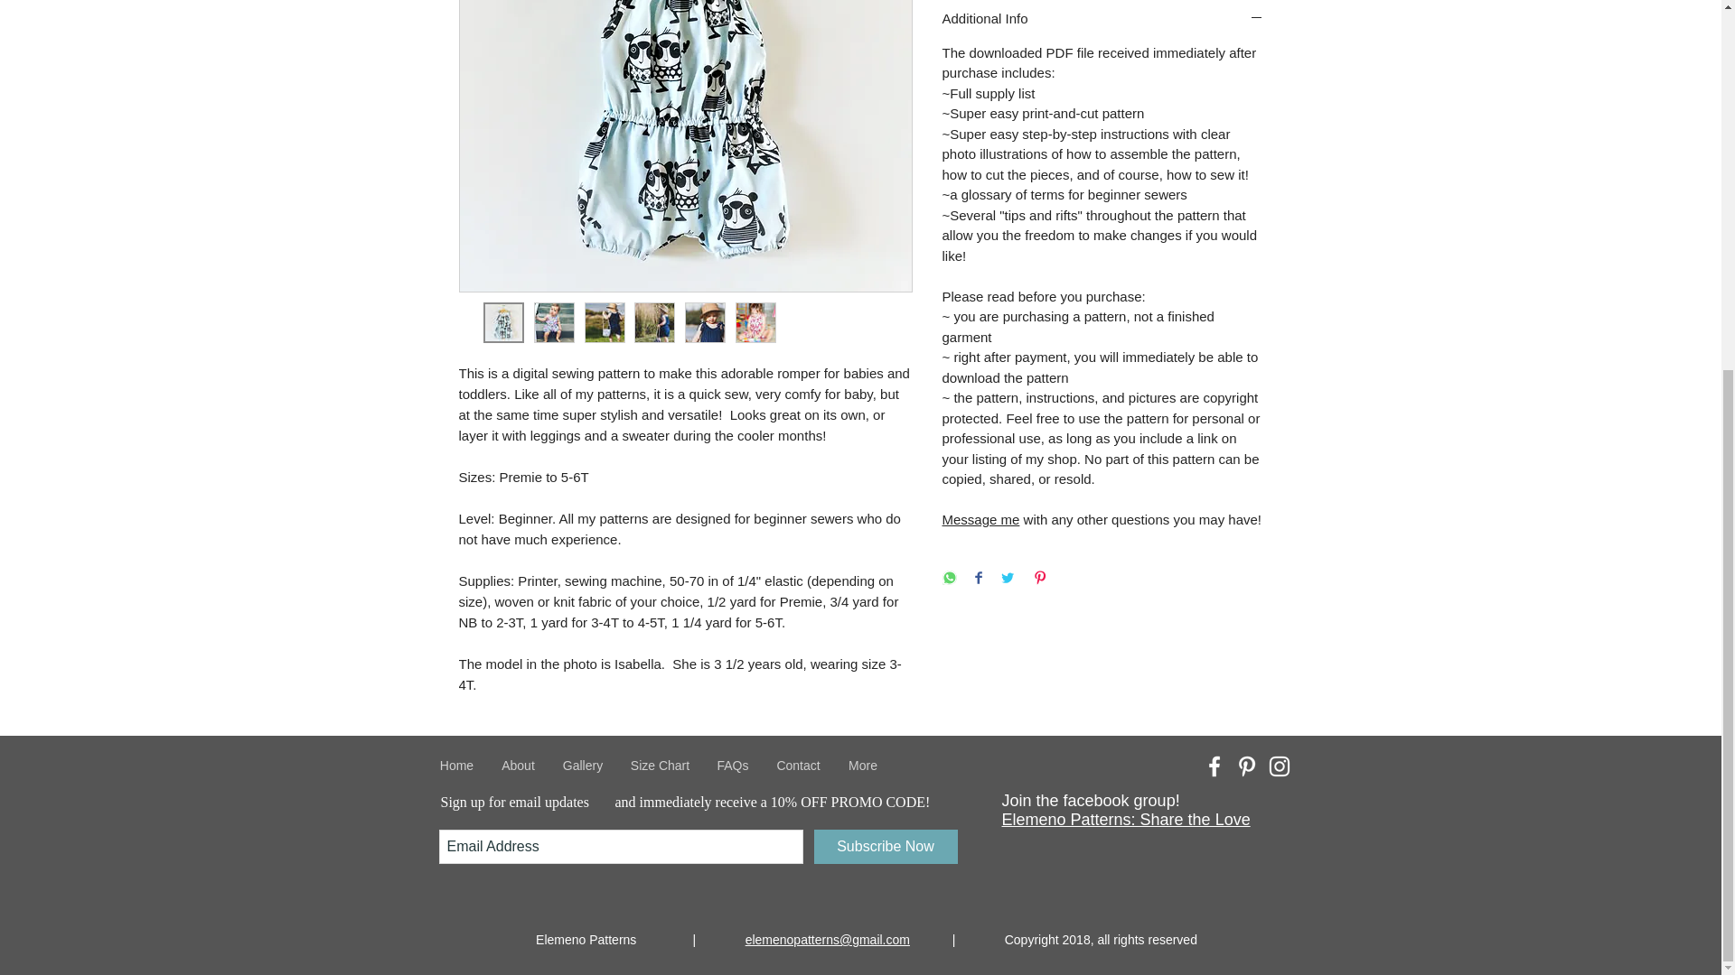 Image resolution: width=1735 pixels, height=975 pixels. Describe the element at coordinates (799, 766) in the screenshot. I see `Contact` at that location.